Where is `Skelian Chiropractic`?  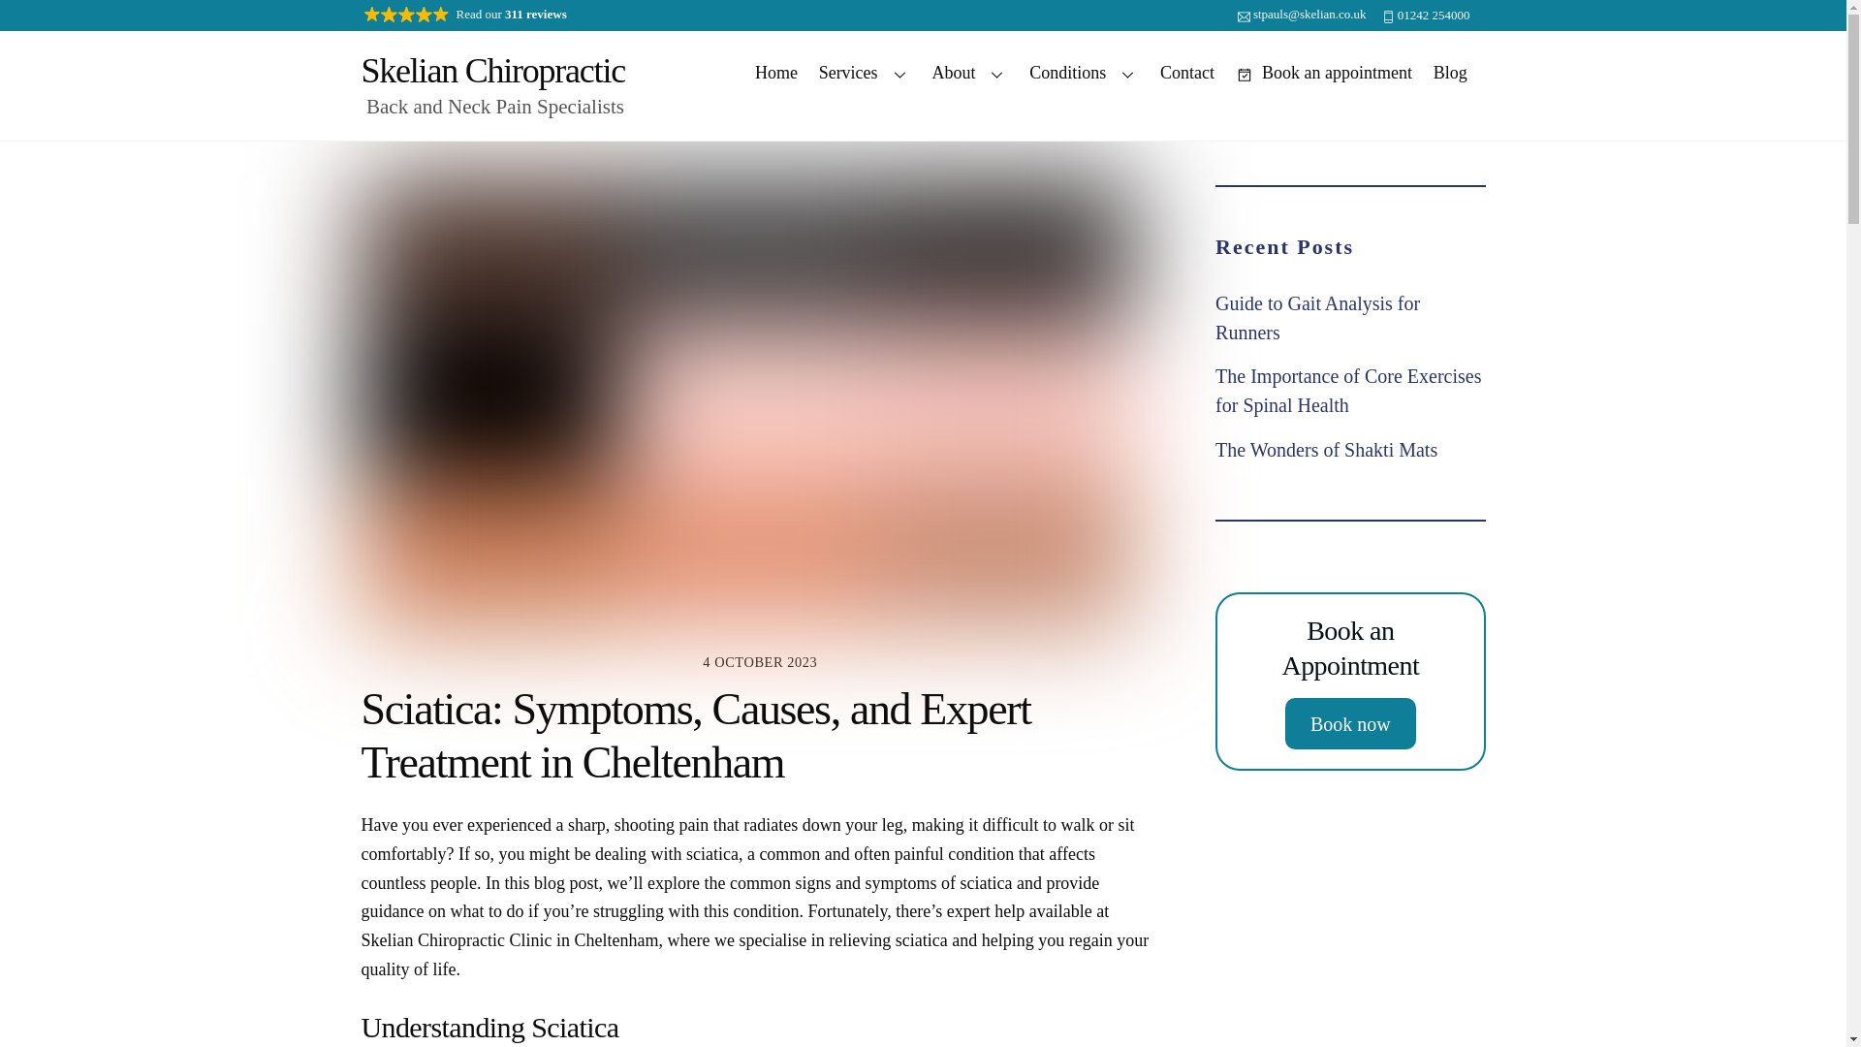 Skelian Chiropractic is located at coordinates (492, 70).